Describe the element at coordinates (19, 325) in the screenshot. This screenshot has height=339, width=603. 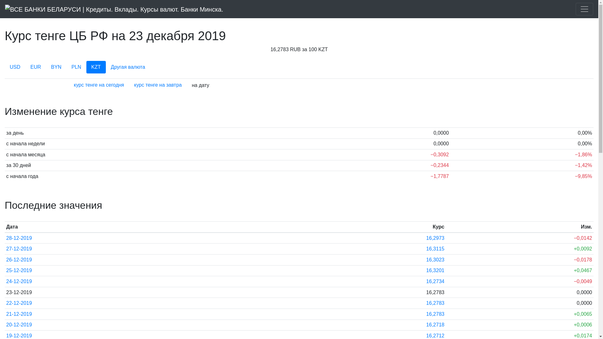
I see `20-12-2019` at that location.